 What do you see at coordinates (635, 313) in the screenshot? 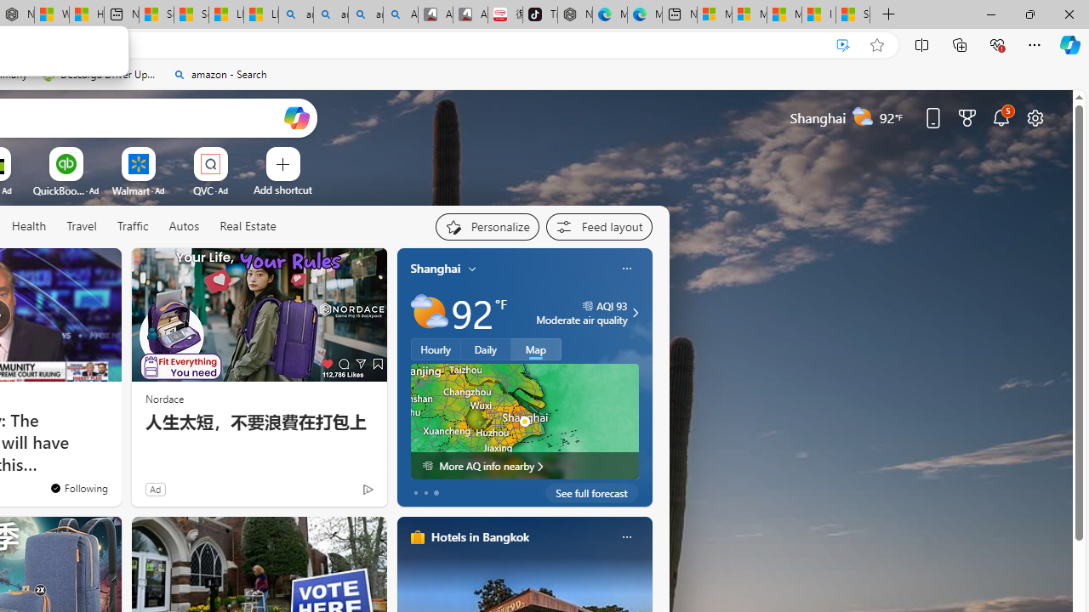
I see `Class: weather-arrow-glyph` at bounding box center [635, 313].